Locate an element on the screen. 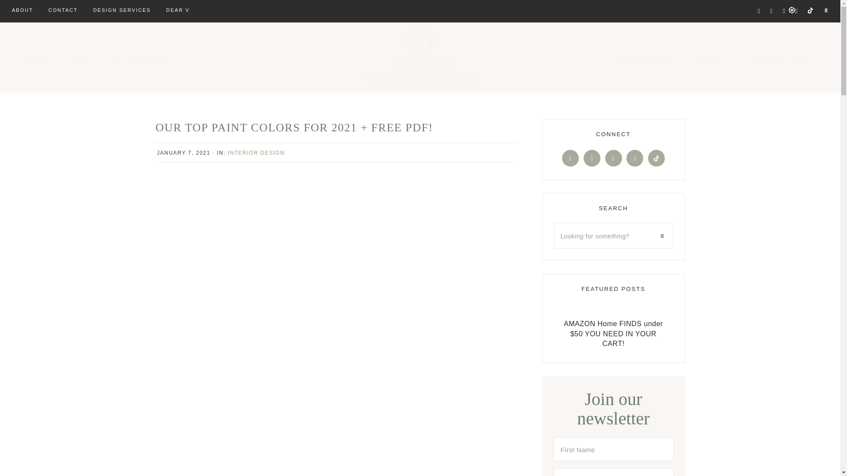  ABOUT is located at coordinates (22, 11).